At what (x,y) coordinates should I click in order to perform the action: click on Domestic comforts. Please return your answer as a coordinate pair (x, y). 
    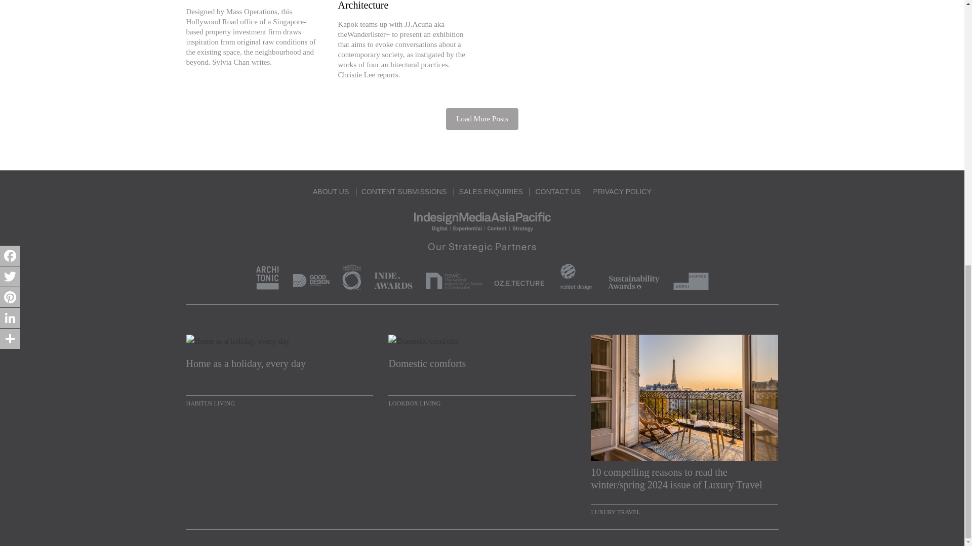
    Looking at the image, I should click on (481, 370).